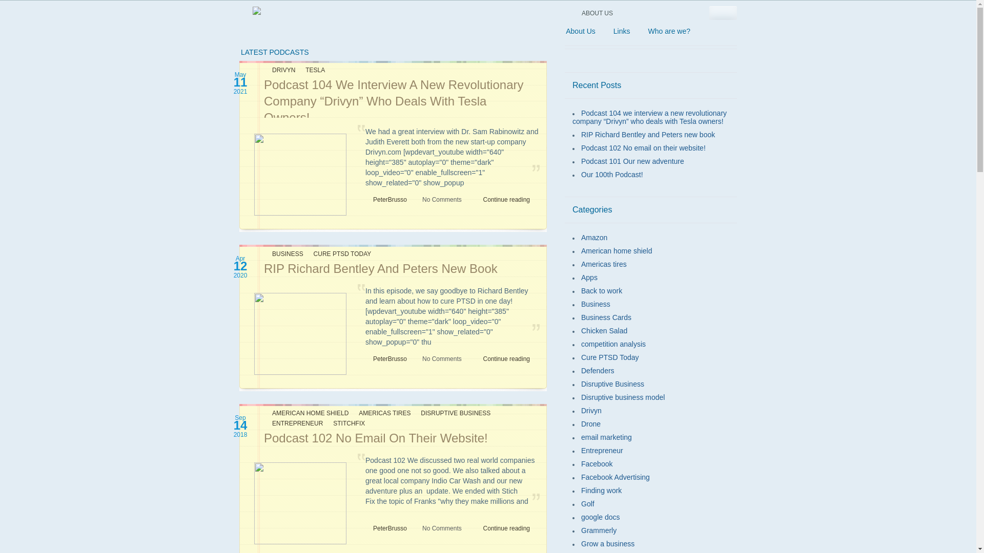  I want to click on No Comments, so click(438, 528).